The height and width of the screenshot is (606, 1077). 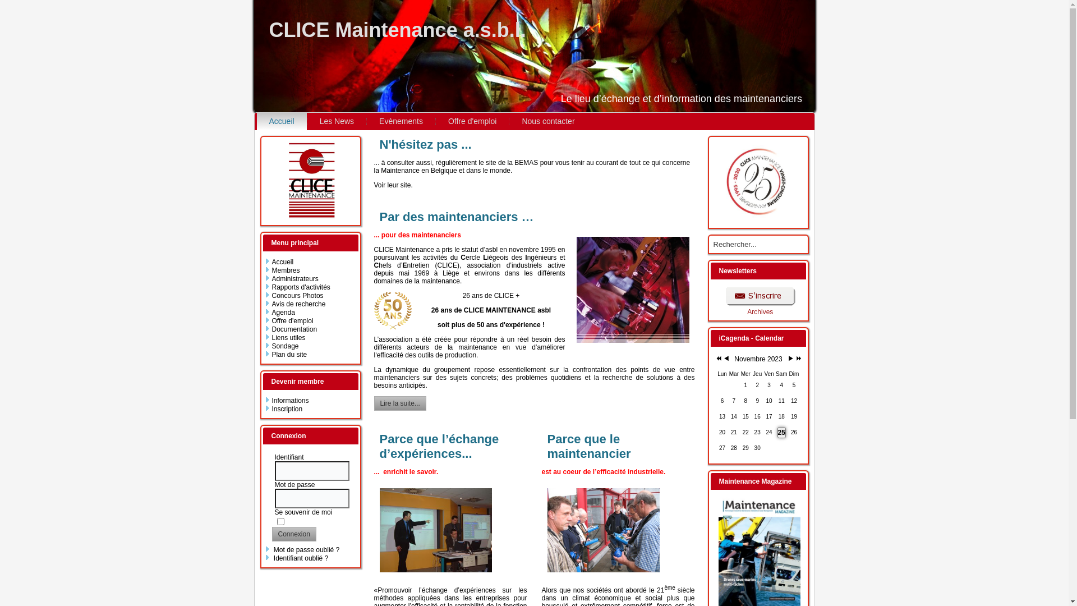 I want to click on Administrateurs, so click(x=295, y=279).